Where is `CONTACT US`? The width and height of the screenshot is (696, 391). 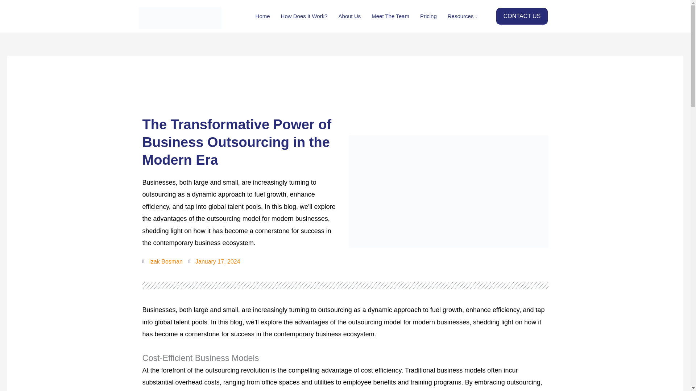
CONTACT US is located at coordinates (522, 16).